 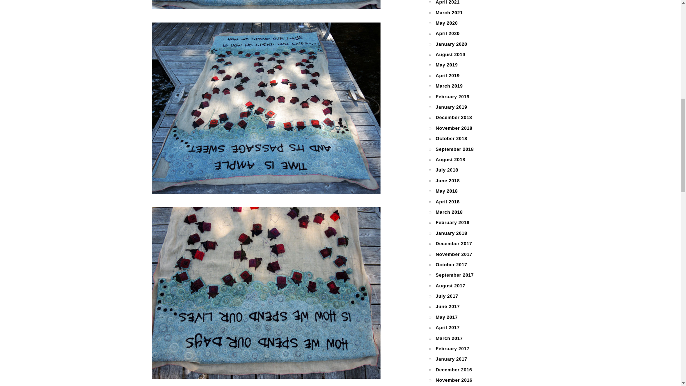 What do you see at coordinates (447, 34) in the screenshot?
I see `April 2020` at bounding box center [447, 34].